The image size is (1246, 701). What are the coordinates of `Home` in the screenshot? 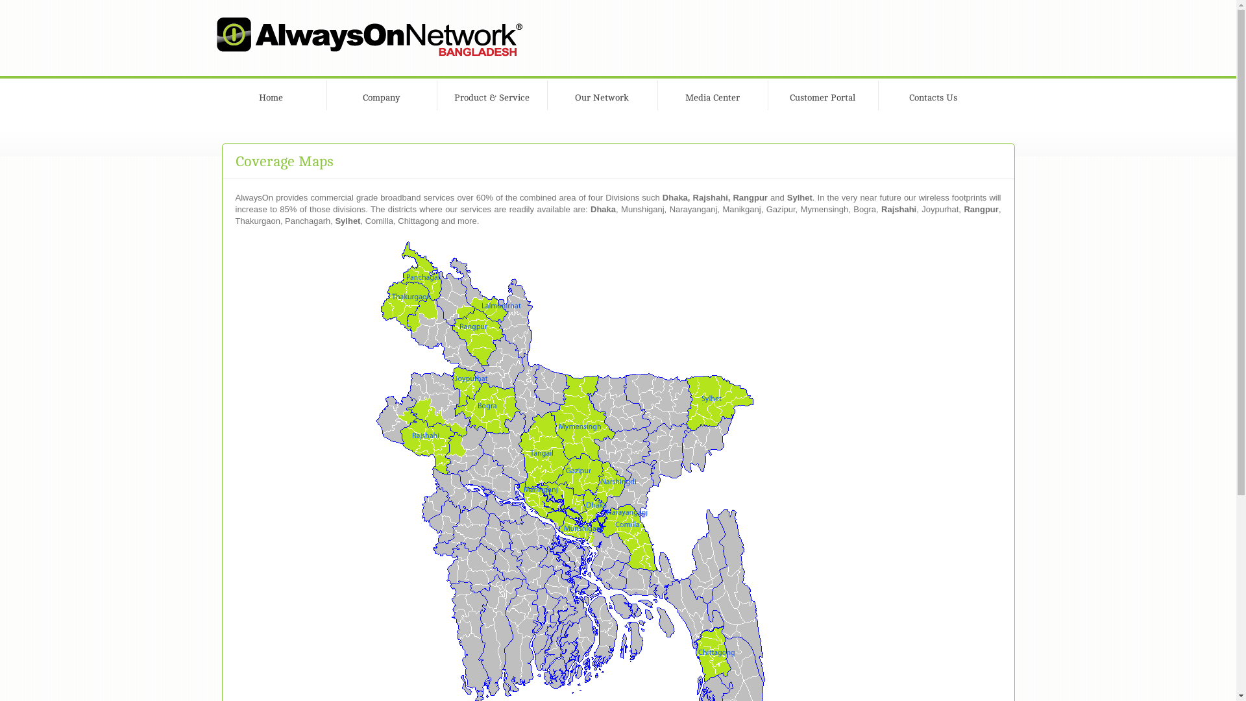 It's located at (271, 95).